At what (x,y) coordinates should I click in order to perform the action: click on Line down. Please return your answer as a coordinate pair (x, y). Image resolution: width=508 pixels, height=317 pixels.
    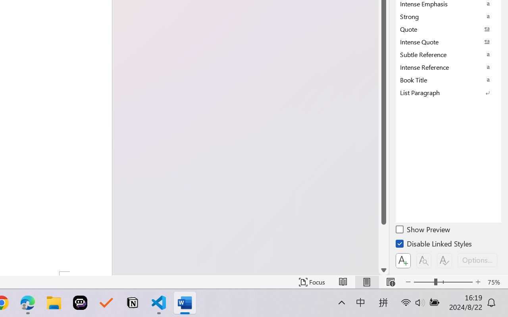
    Looking at the image, I should click on (383, 270).